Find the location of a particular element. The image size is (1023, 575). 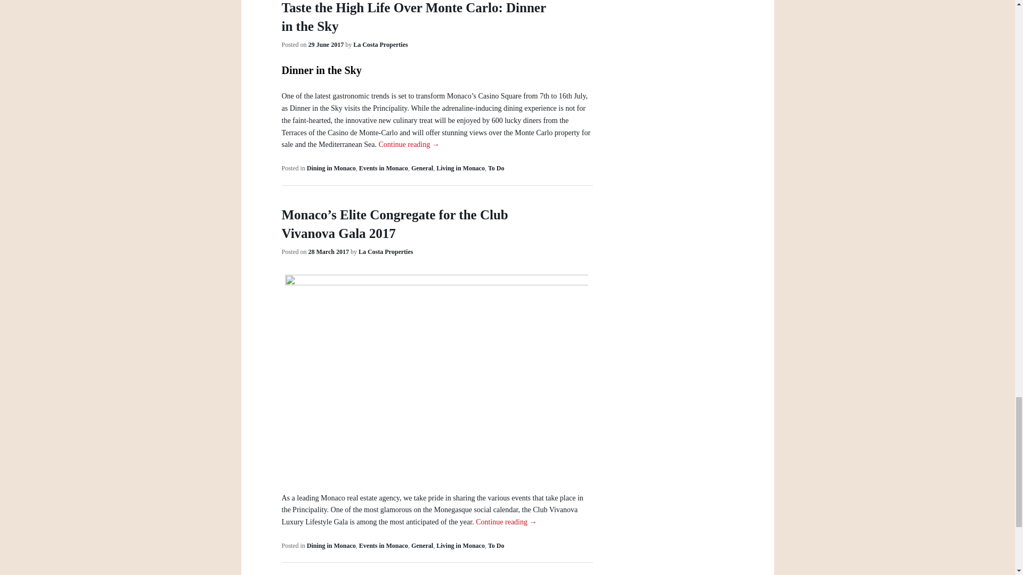

29 June 2017 is located at coordinates (326, 44).